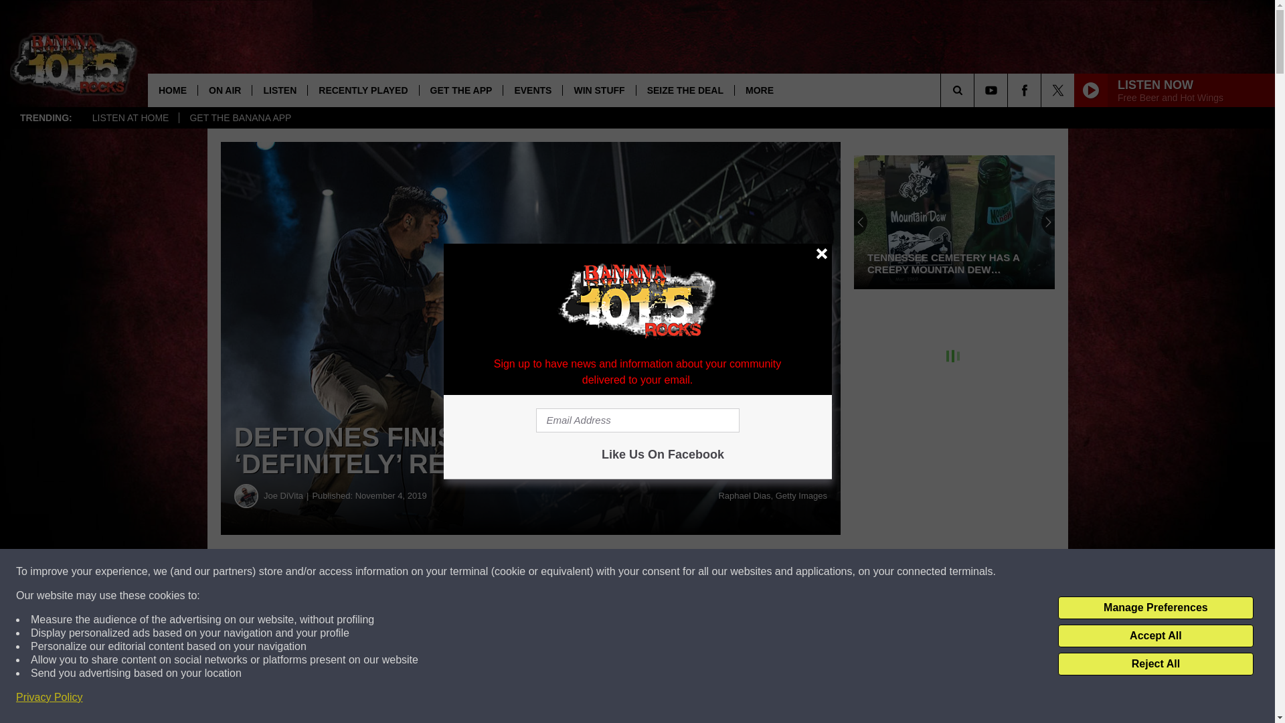  I want to click on Share on Twitter, so click(655, 572).